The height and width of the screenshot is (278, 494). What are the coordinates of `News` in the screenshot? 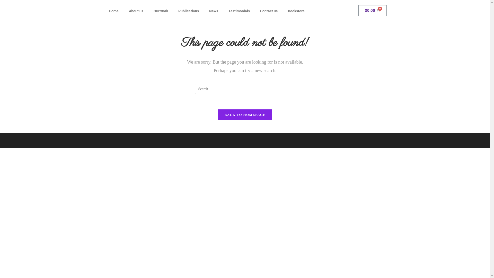 It's located at (214, 11).